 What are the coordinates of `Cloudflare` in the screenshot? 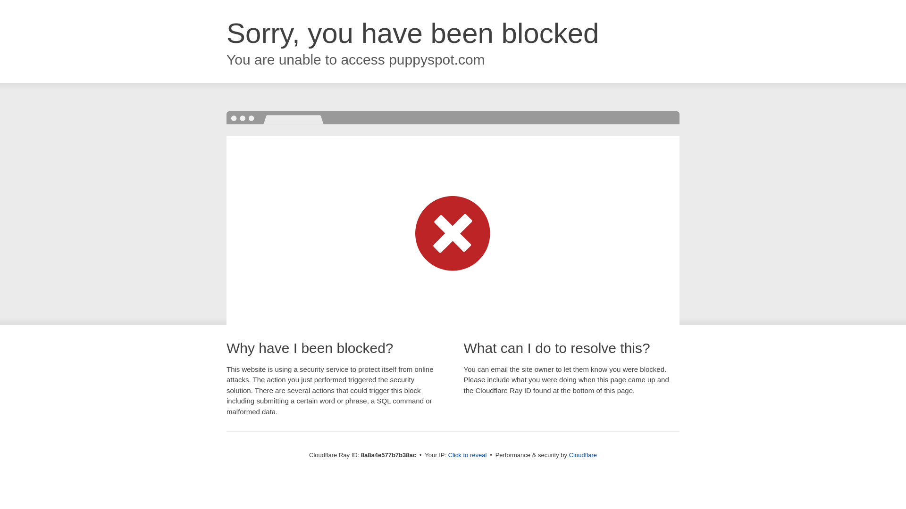 It's located at (583, 455).